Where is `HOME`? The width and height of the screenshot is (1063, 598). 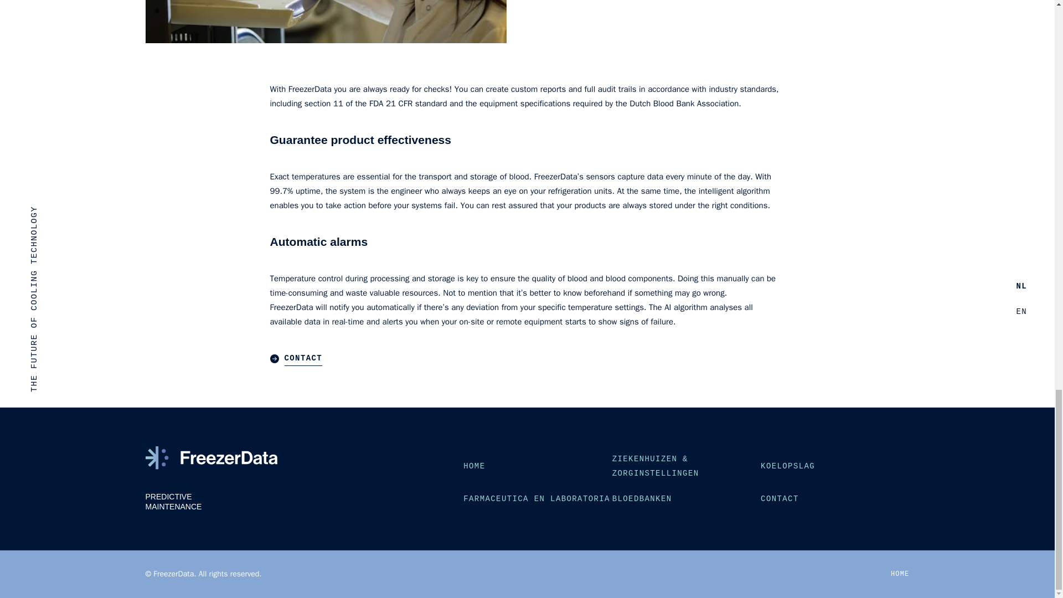
HOME is located at coordinates (474, 466).